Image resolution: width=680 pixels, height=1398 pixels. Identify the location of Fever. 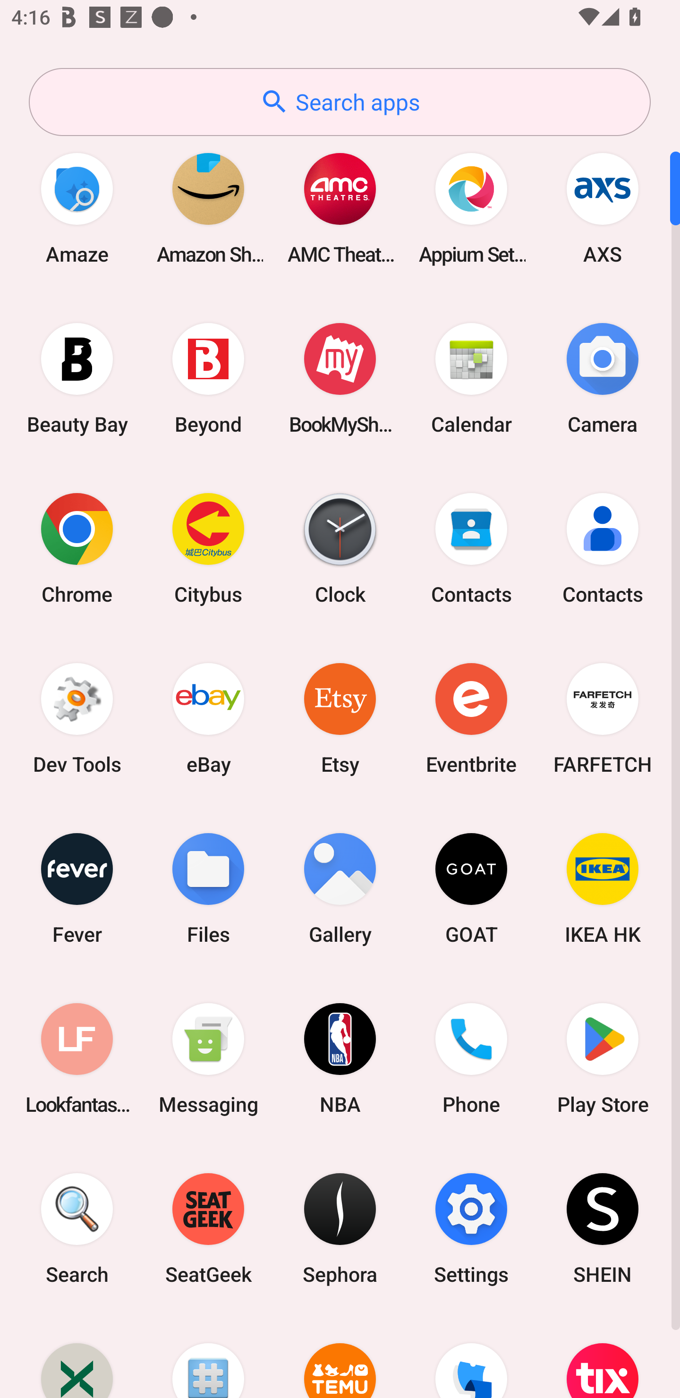
(77, 888).